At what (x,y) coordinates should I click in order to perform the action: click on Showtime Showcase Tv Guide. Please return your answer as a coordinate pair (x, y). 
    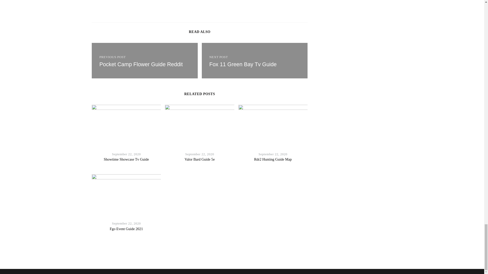
    Looking at the image, I should click on (126, 159).